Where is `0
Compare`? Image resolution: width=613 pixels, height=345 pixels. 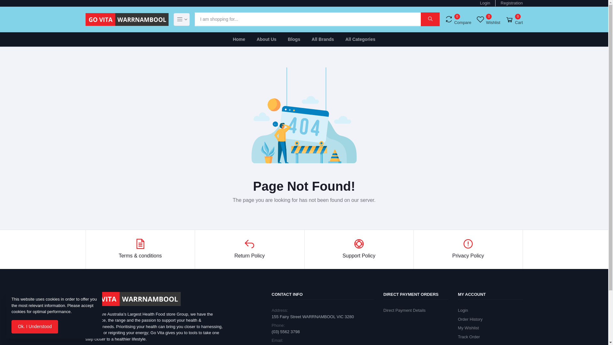 0
Compare is located at coordinates (458, 19).